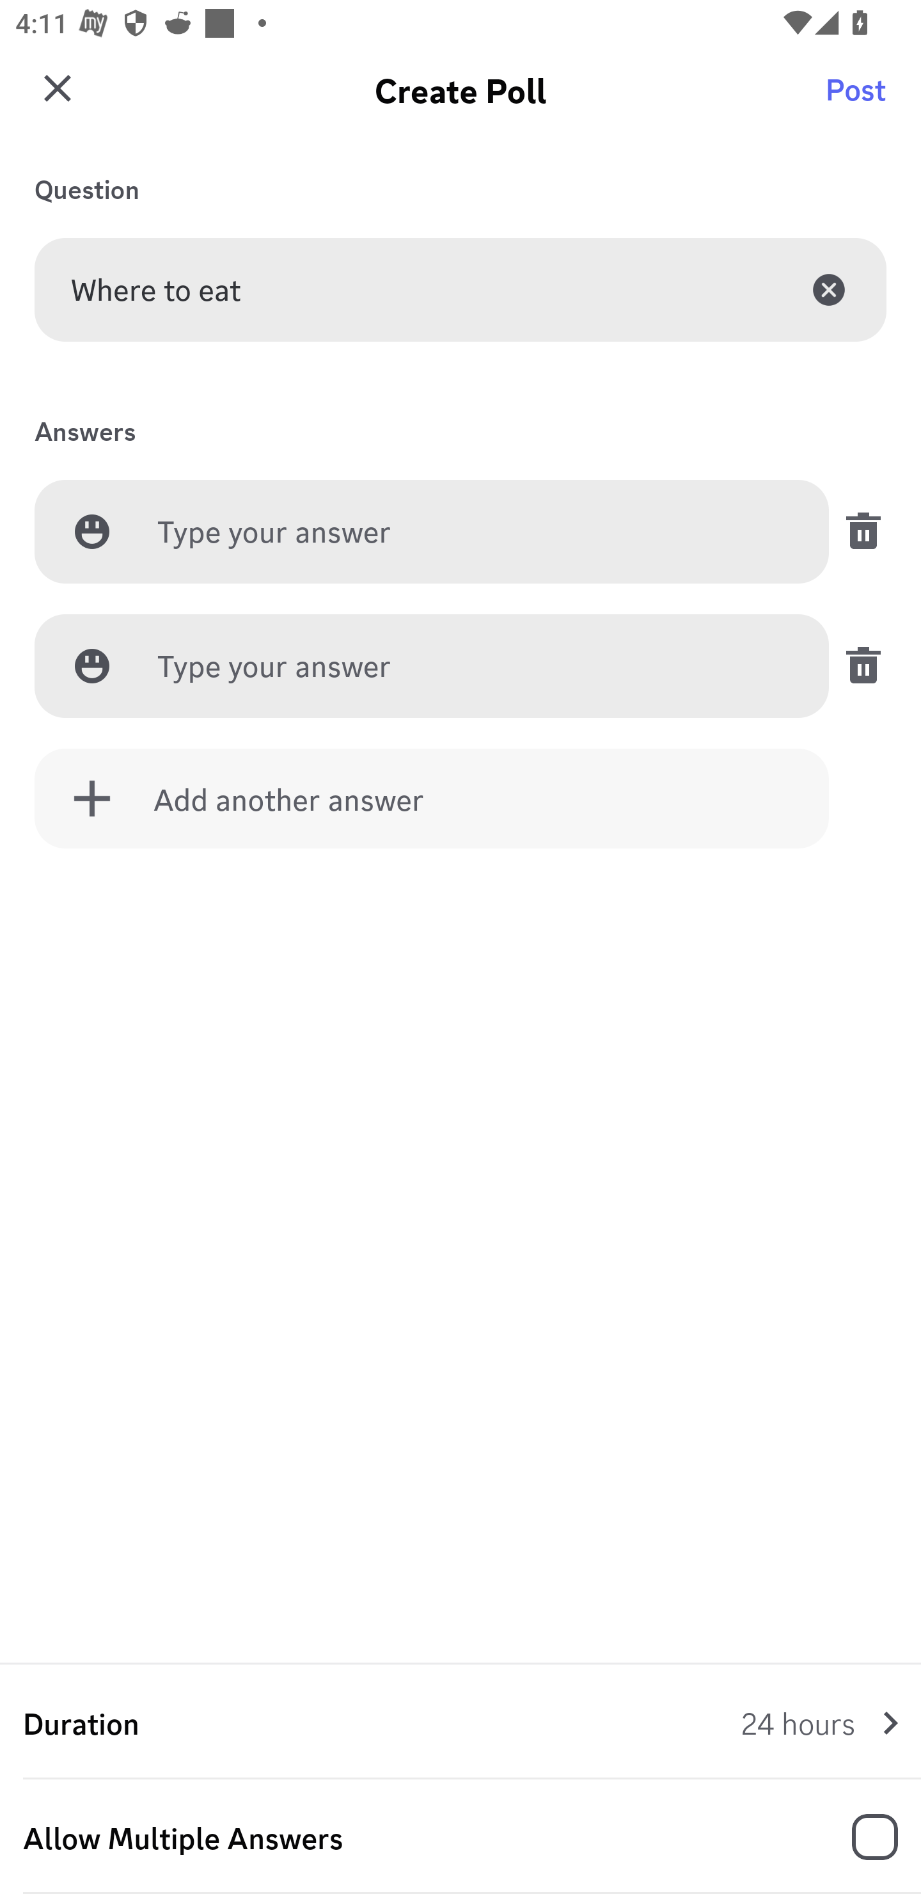 This screenshot has height=1894, width=921. What do you see at coordinates (857, 665) in the screenshot?
I see `Remove answer 2` at bounding box center [857, 665].